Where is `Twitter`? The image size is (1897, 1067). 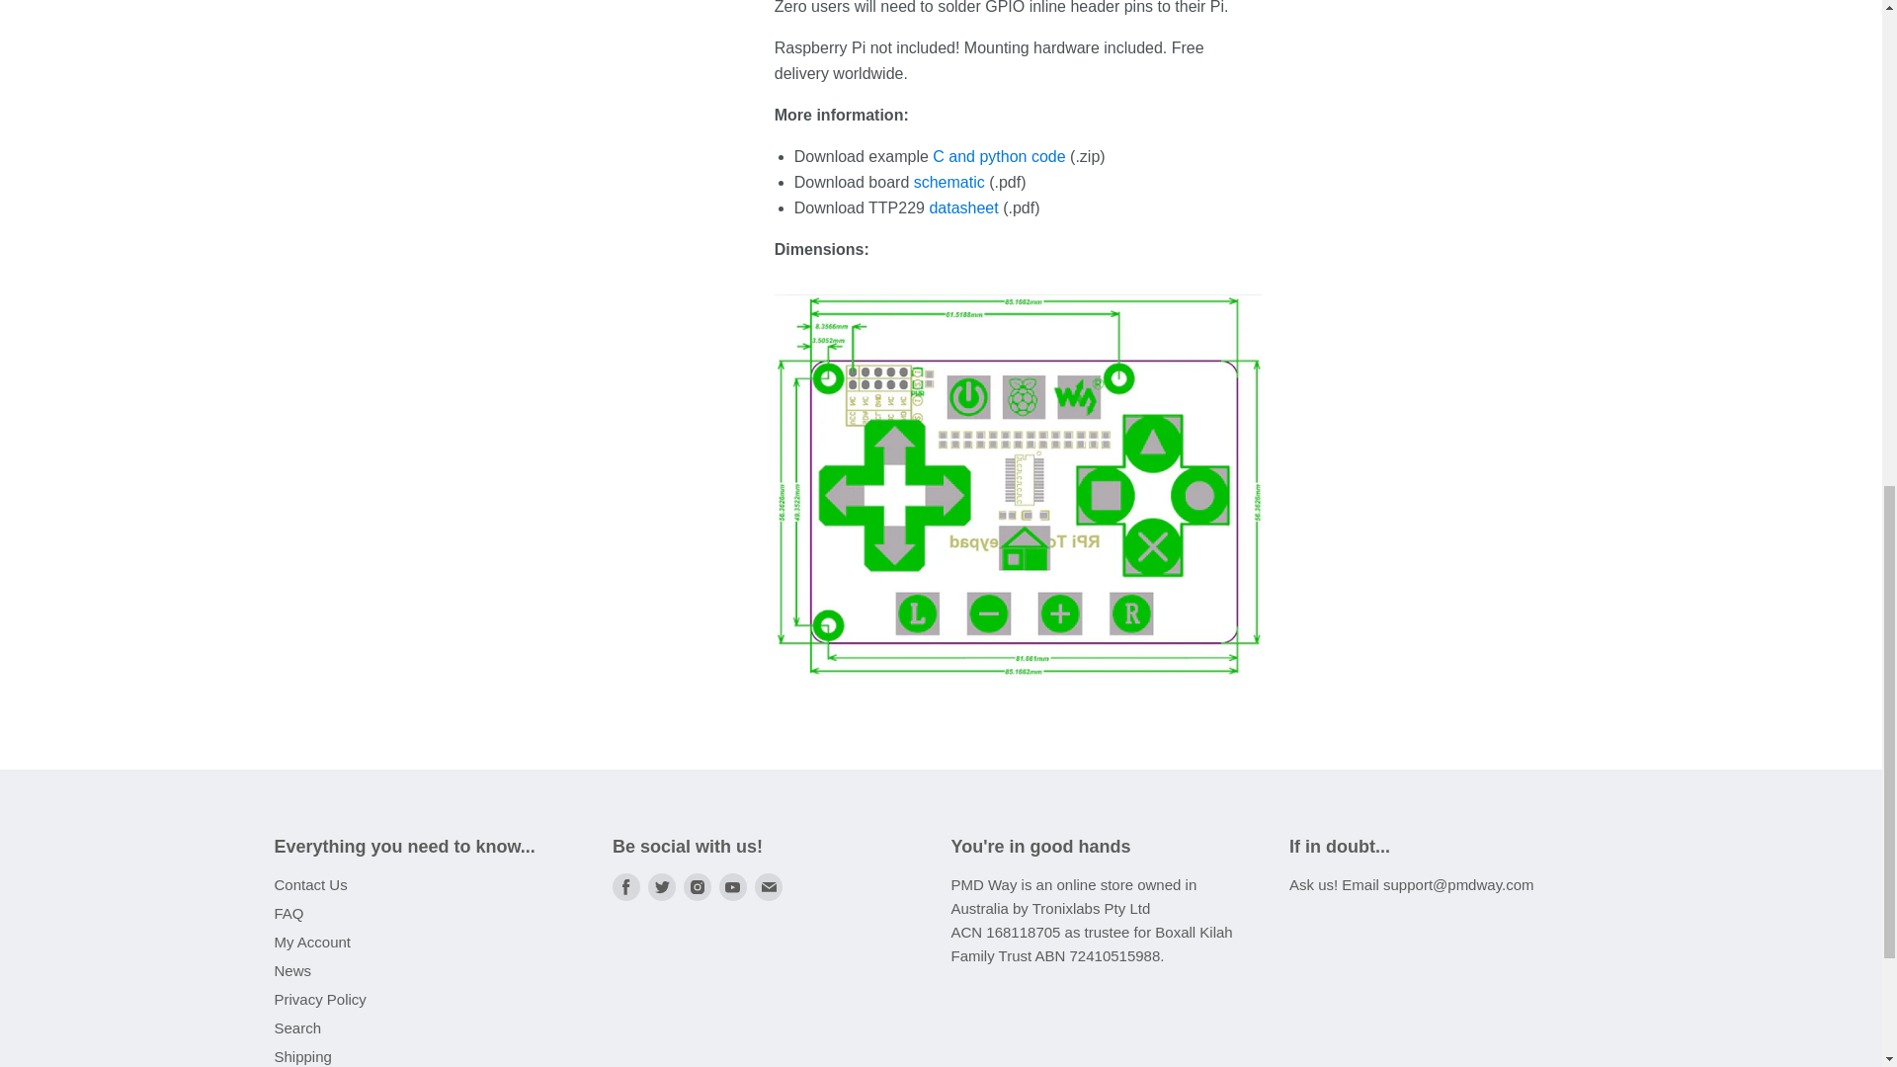 Twitter is located at coordinates (662, 887).